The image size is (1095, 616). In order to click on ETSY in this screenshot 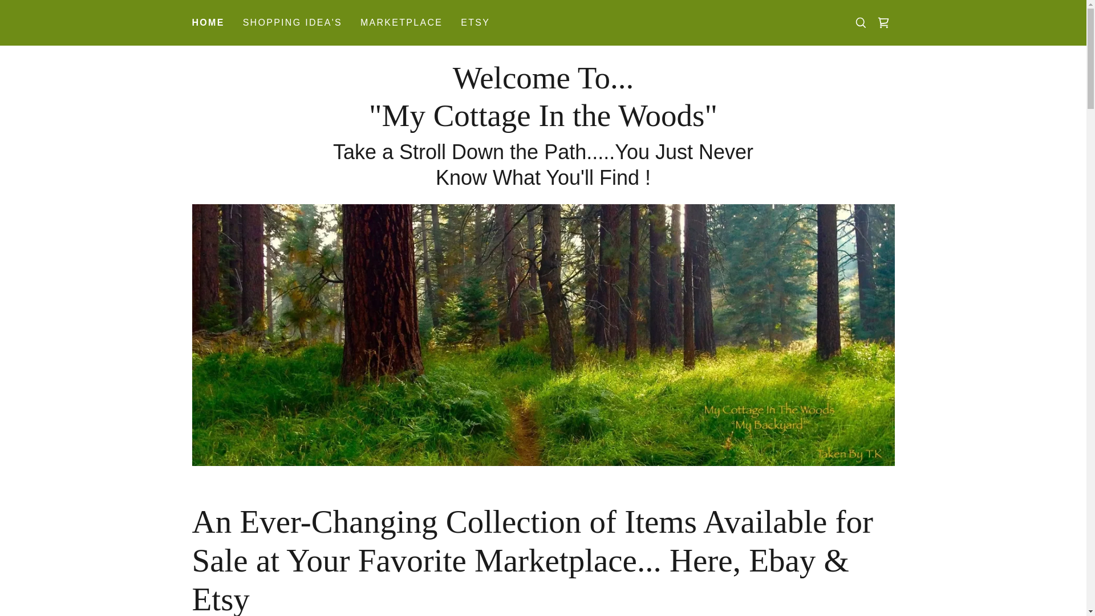, I will do `click(293, 23)`.